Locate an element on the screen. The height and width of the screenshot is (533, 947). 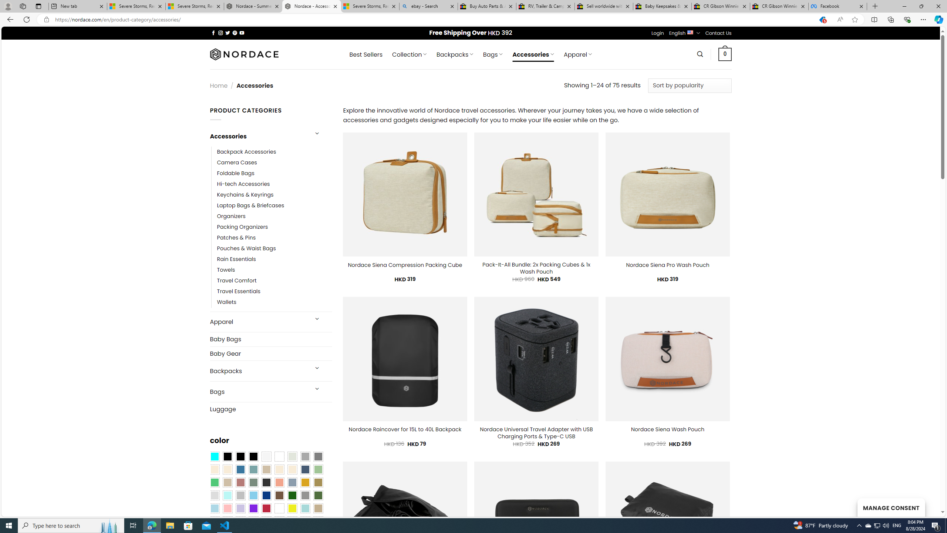
Rose is located at coordinates (240, 483).